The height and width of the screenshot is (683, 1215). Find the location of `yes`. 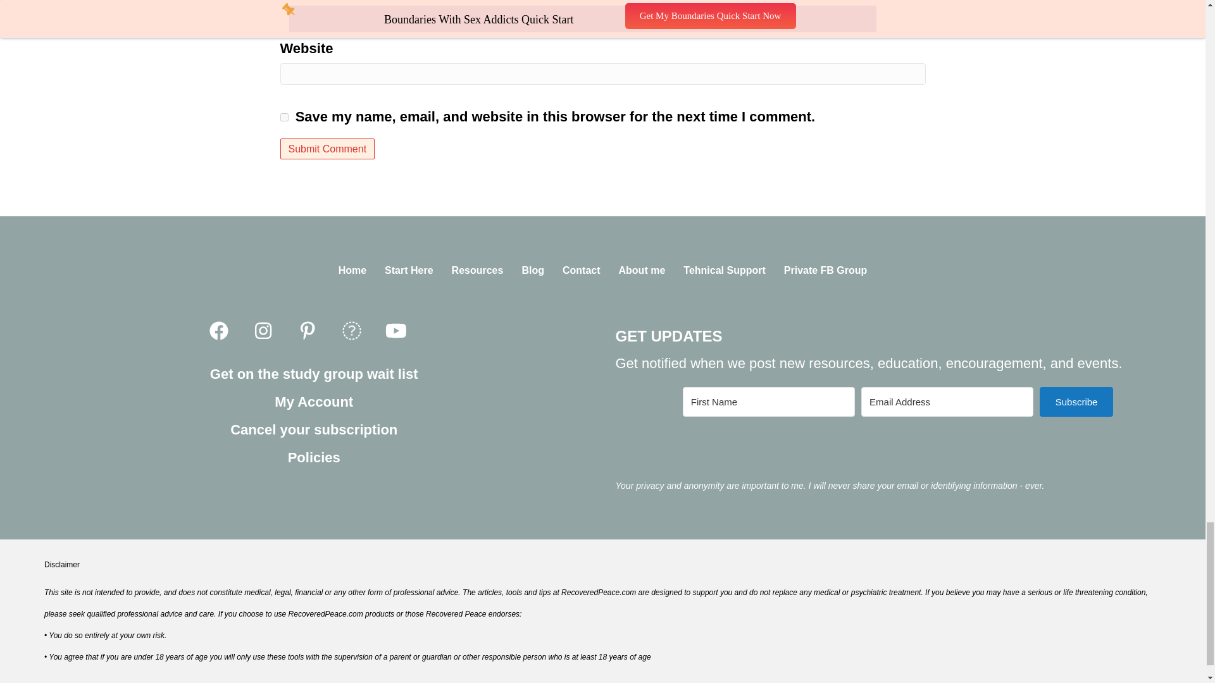

yes is located at coordinates (283, 118).